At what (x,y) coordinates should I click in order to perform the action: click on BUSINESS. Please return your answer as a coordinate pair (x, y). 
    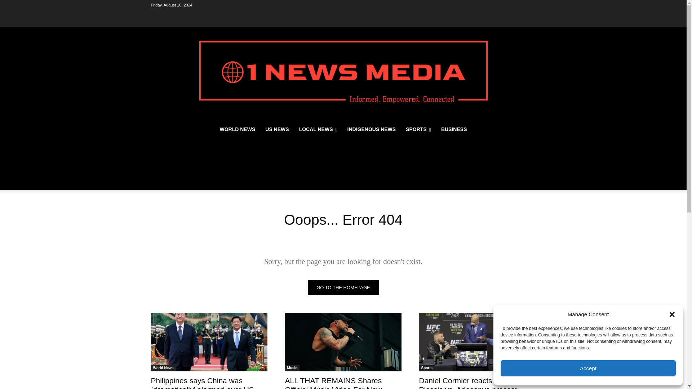
    Looking at the image, I should click on (454, 129).